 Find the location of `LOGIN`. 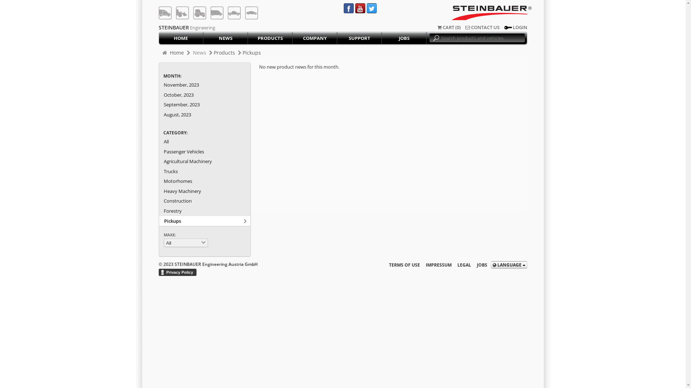

LOGIN is located at coordinates (515, 27).